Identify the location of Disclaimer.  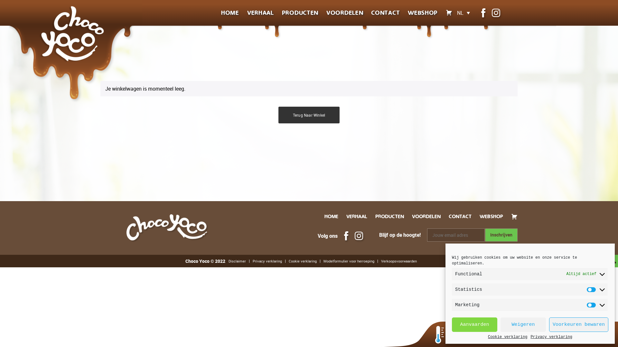
(237, 261).